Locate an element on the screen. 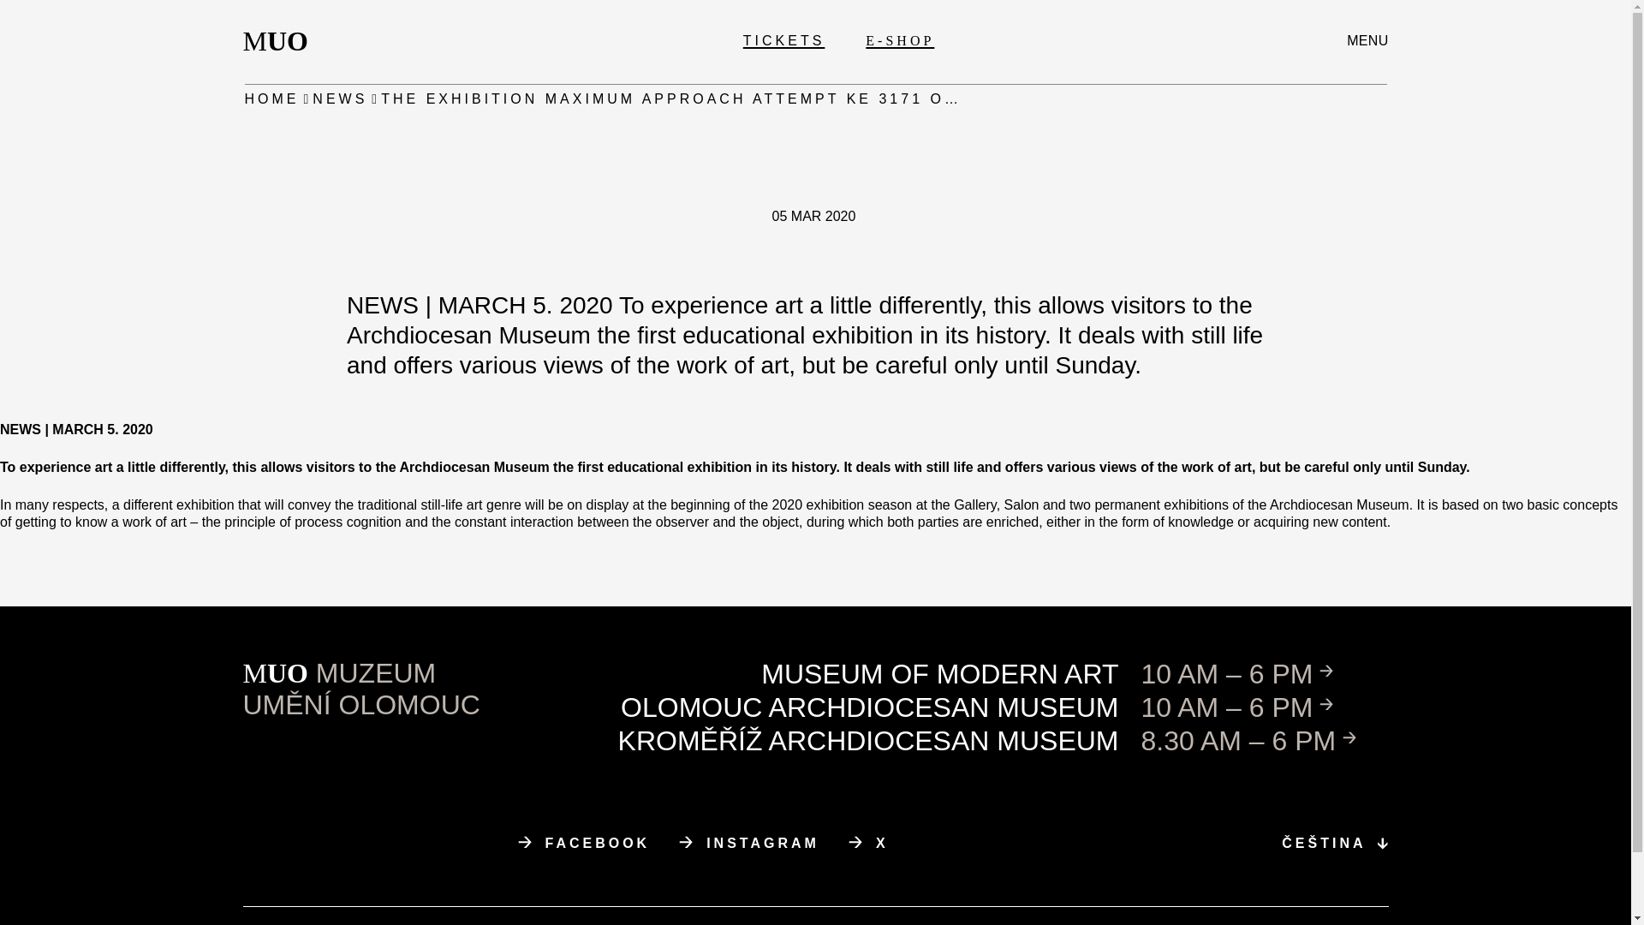 This screenshot has height=925, width=1644. MUSEUM OF MODERN ART is located at coordinates (939, 673).